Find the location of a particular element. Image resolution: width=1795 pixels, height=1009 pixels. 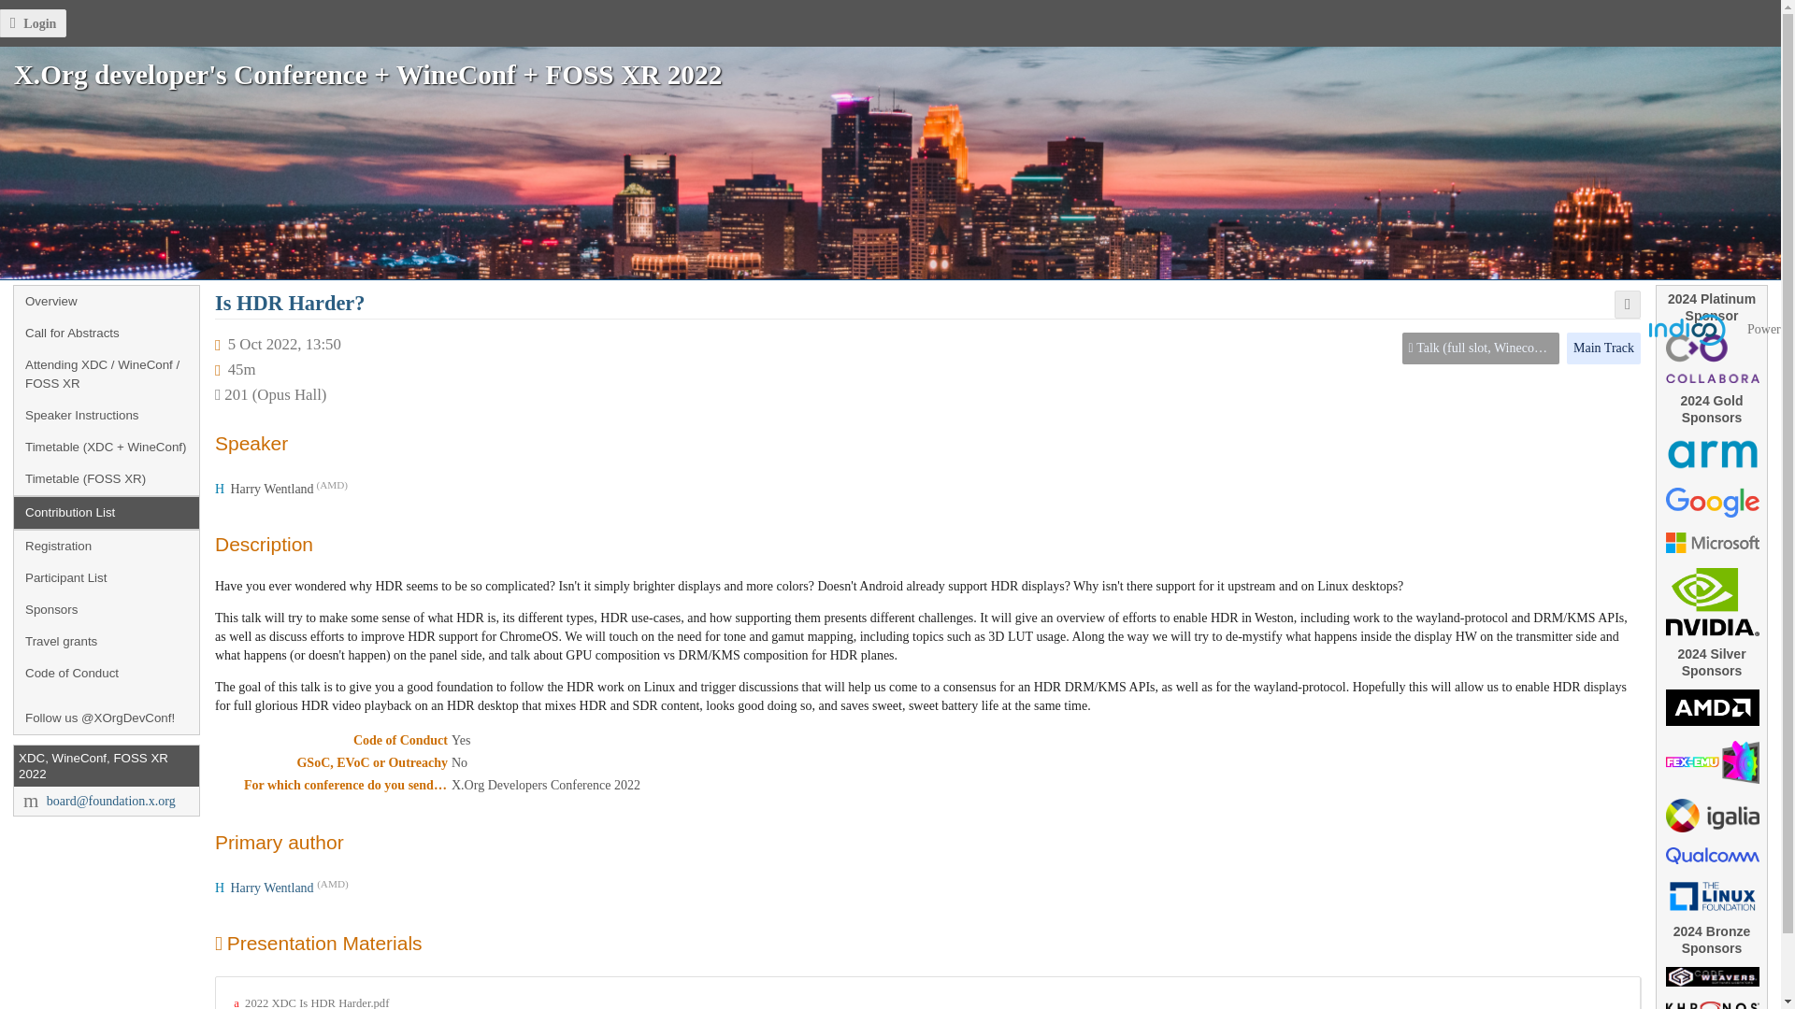

Login is located at coordinates (34, 23).